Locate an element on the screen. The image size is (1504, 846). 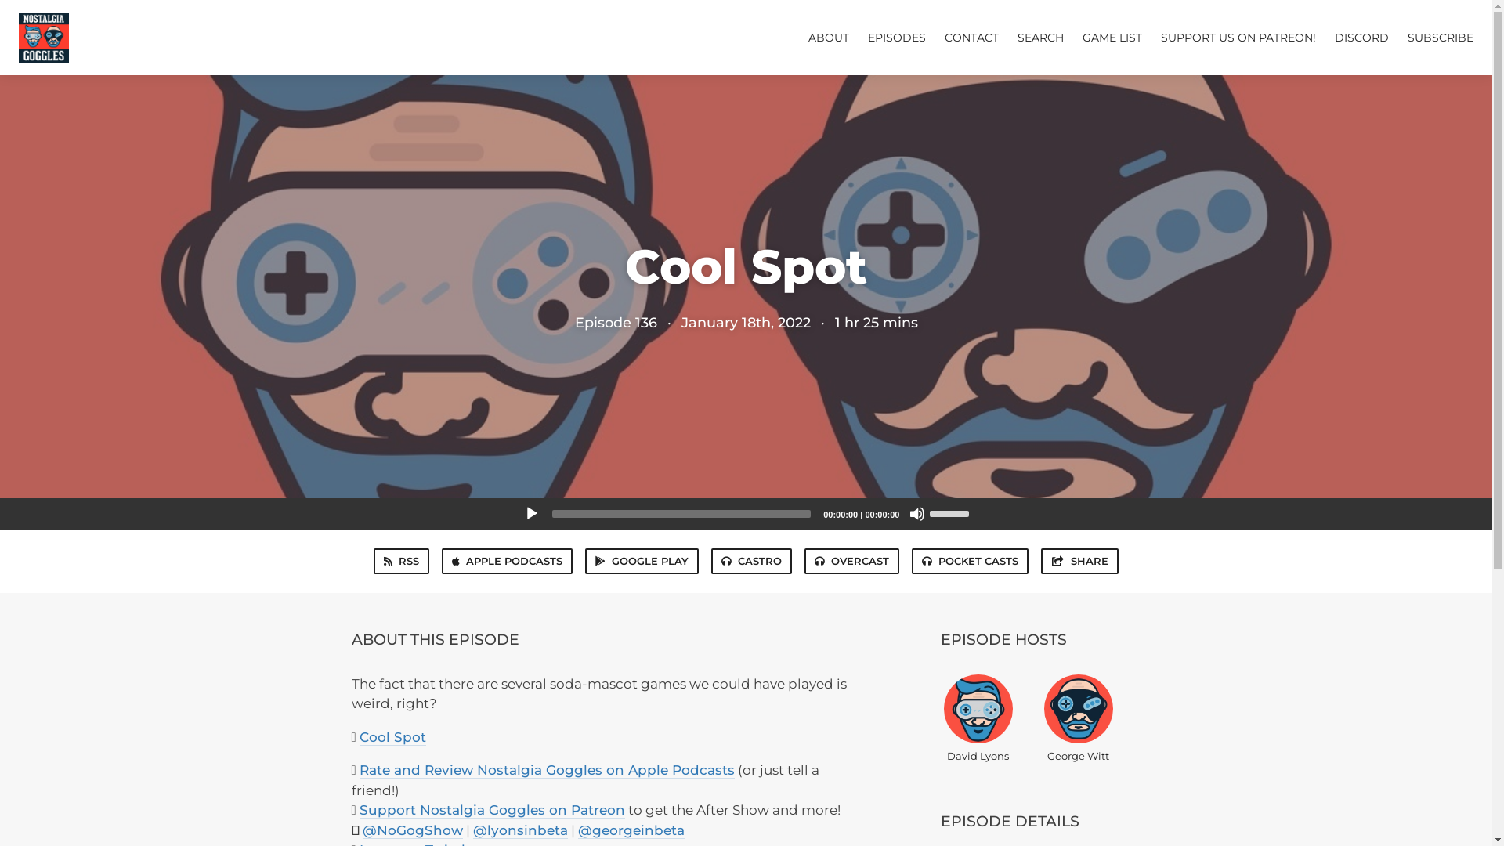
@NoGogShow is located at coordinates (412, 830).